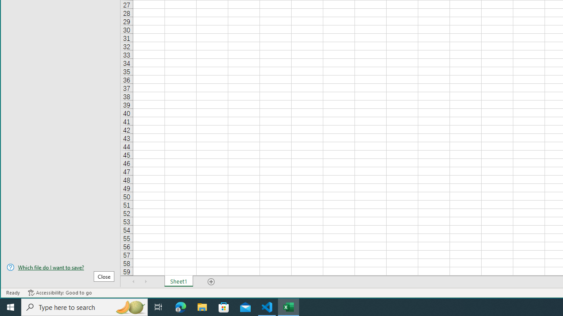 The image size is (563, 316). I want to click on Microsoft Store, so click(224, 307).